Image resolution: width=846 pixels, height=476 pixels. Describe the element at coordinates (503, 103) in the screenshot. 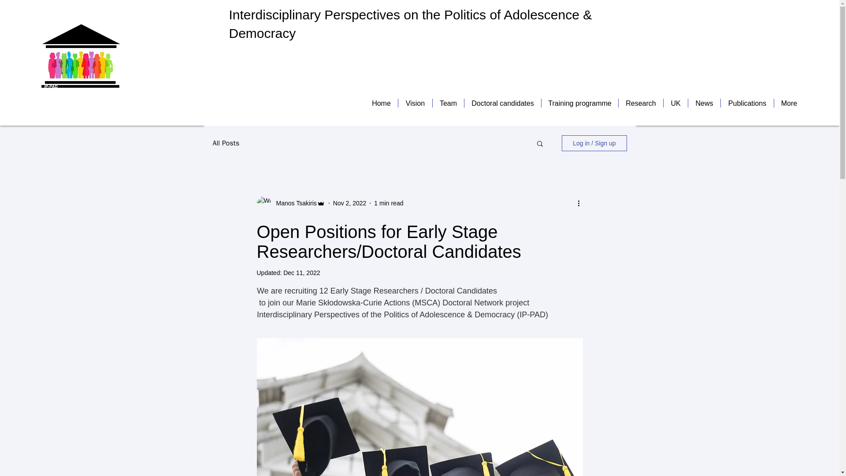

I see `Doctoral candidates` at that location.